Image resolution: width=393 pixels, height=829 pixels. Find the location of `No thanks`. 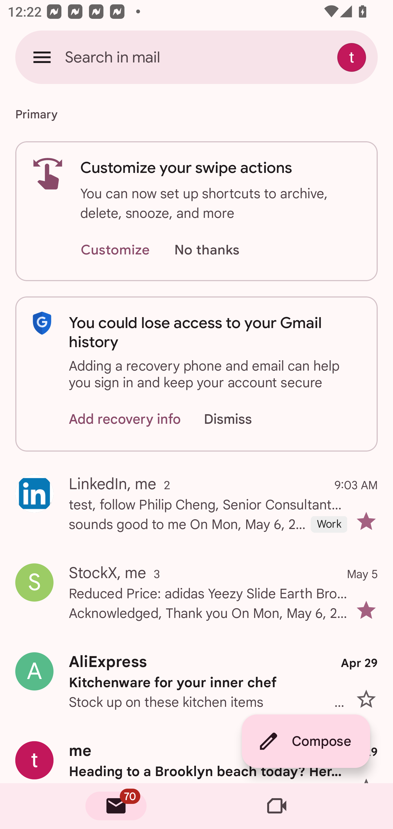

No thanks is located at coordinates (207, 250).